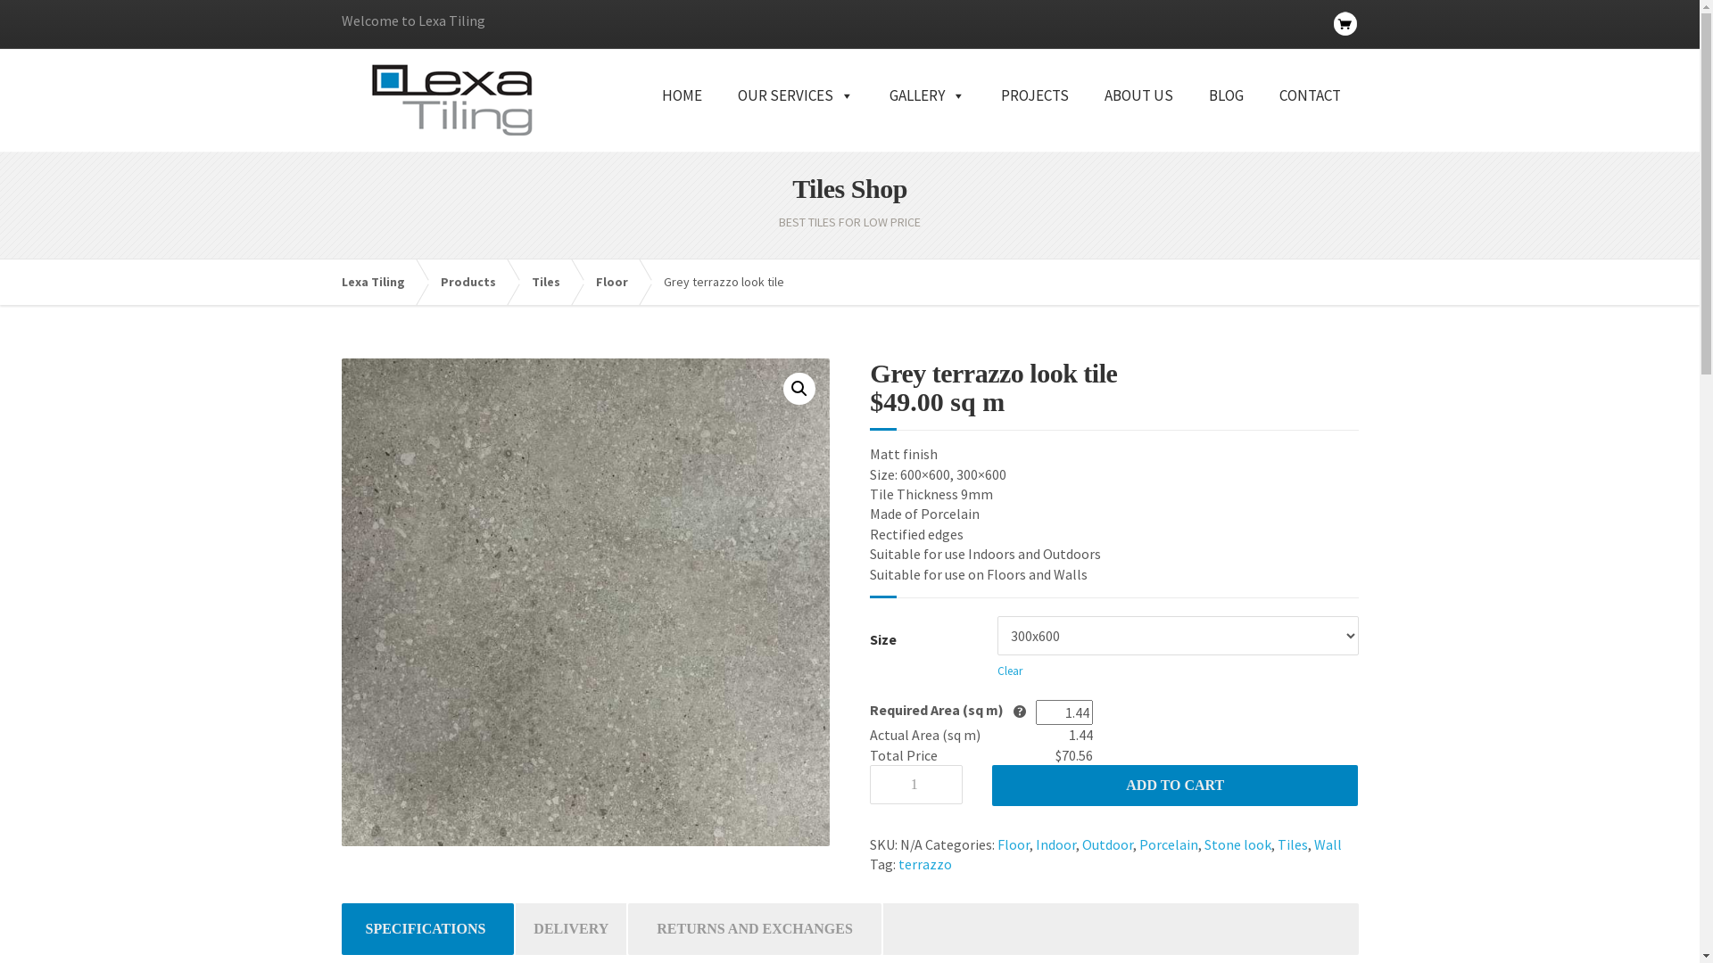 This screenshot has height=963, width=1713. Describe the element at coordinates (425, 929) in the screenshot. I see `SPECIFICATIONS` at that location.